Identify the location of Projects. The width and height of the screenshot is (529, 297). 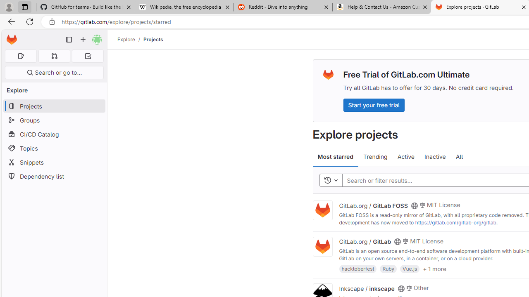
(153, 39).